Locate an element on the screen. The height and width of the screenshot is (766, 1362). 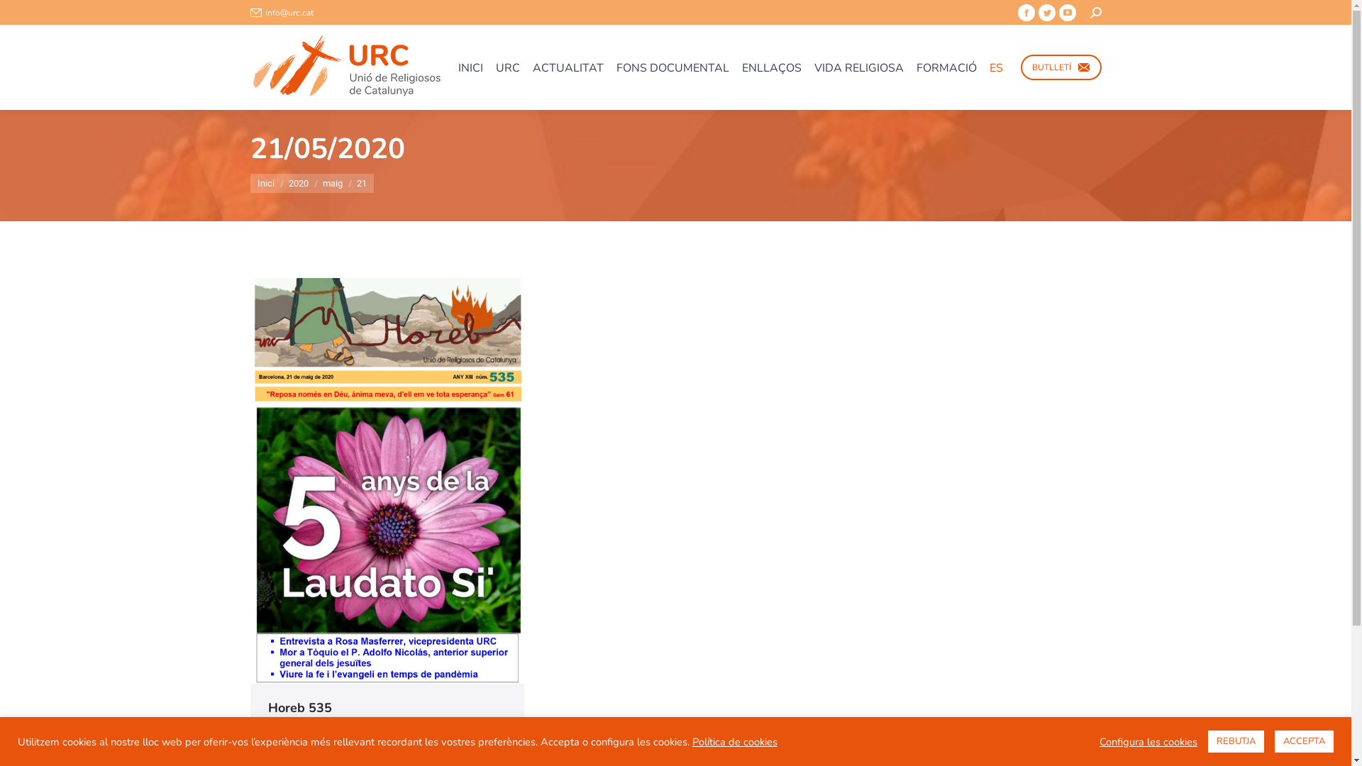
By admin is located at coordinates (424, 735).